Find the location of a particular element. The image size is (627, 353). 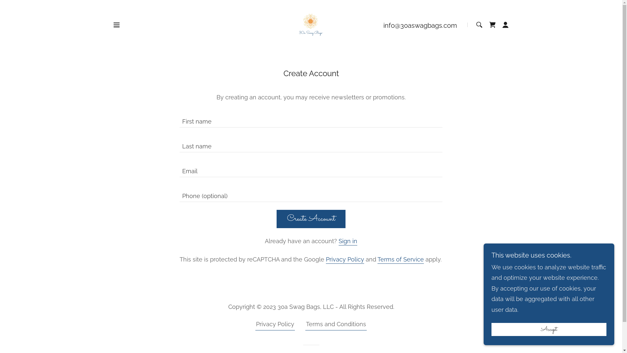

Privacy Policy is located at coordinates (275, 325).